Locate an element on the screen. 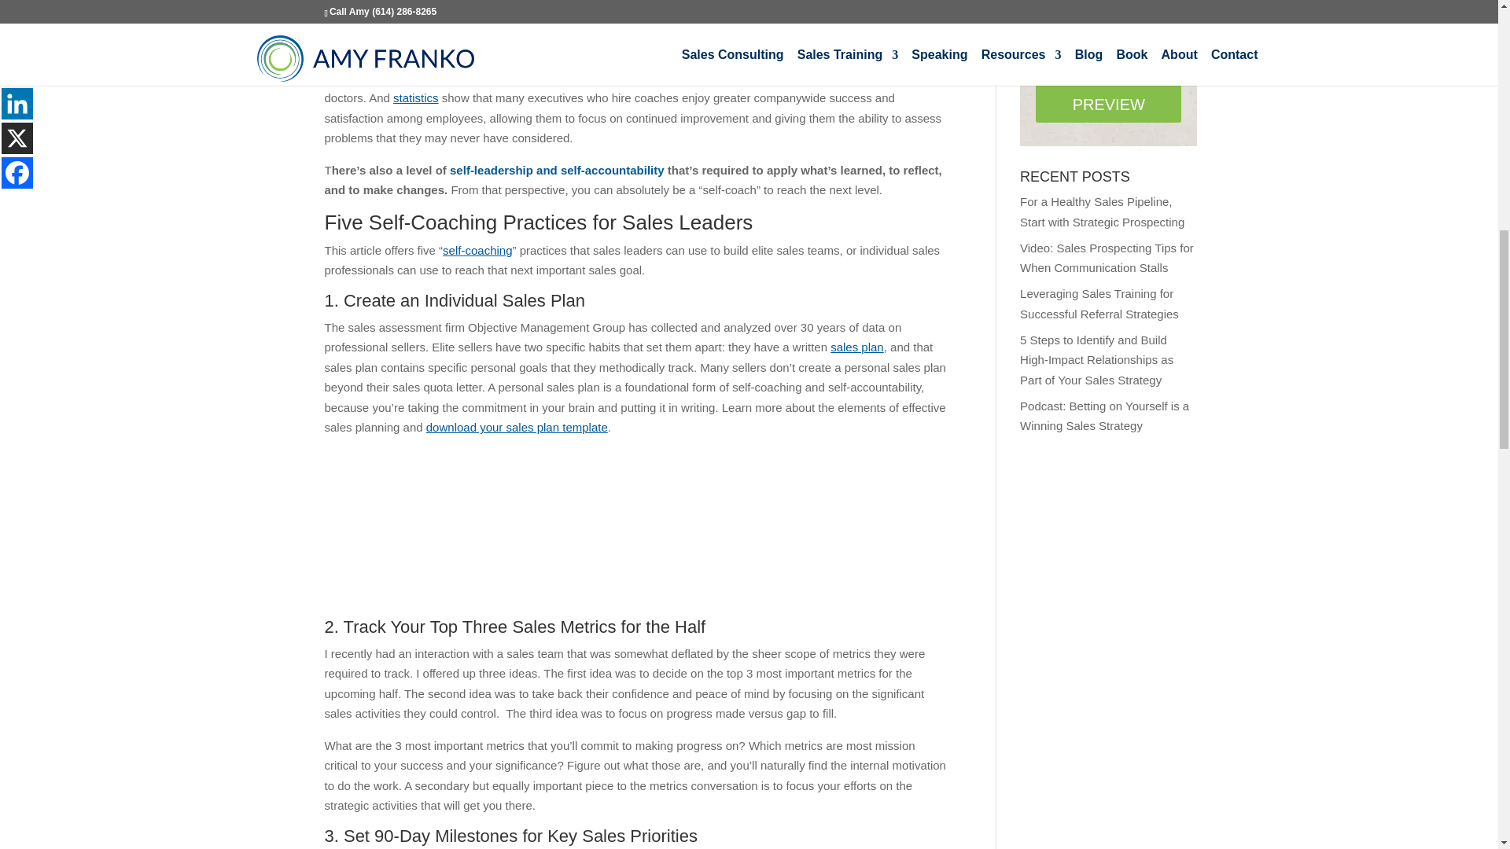 The image size is (1510, 849). download your sales plan template is located at coordinates (517, 426).